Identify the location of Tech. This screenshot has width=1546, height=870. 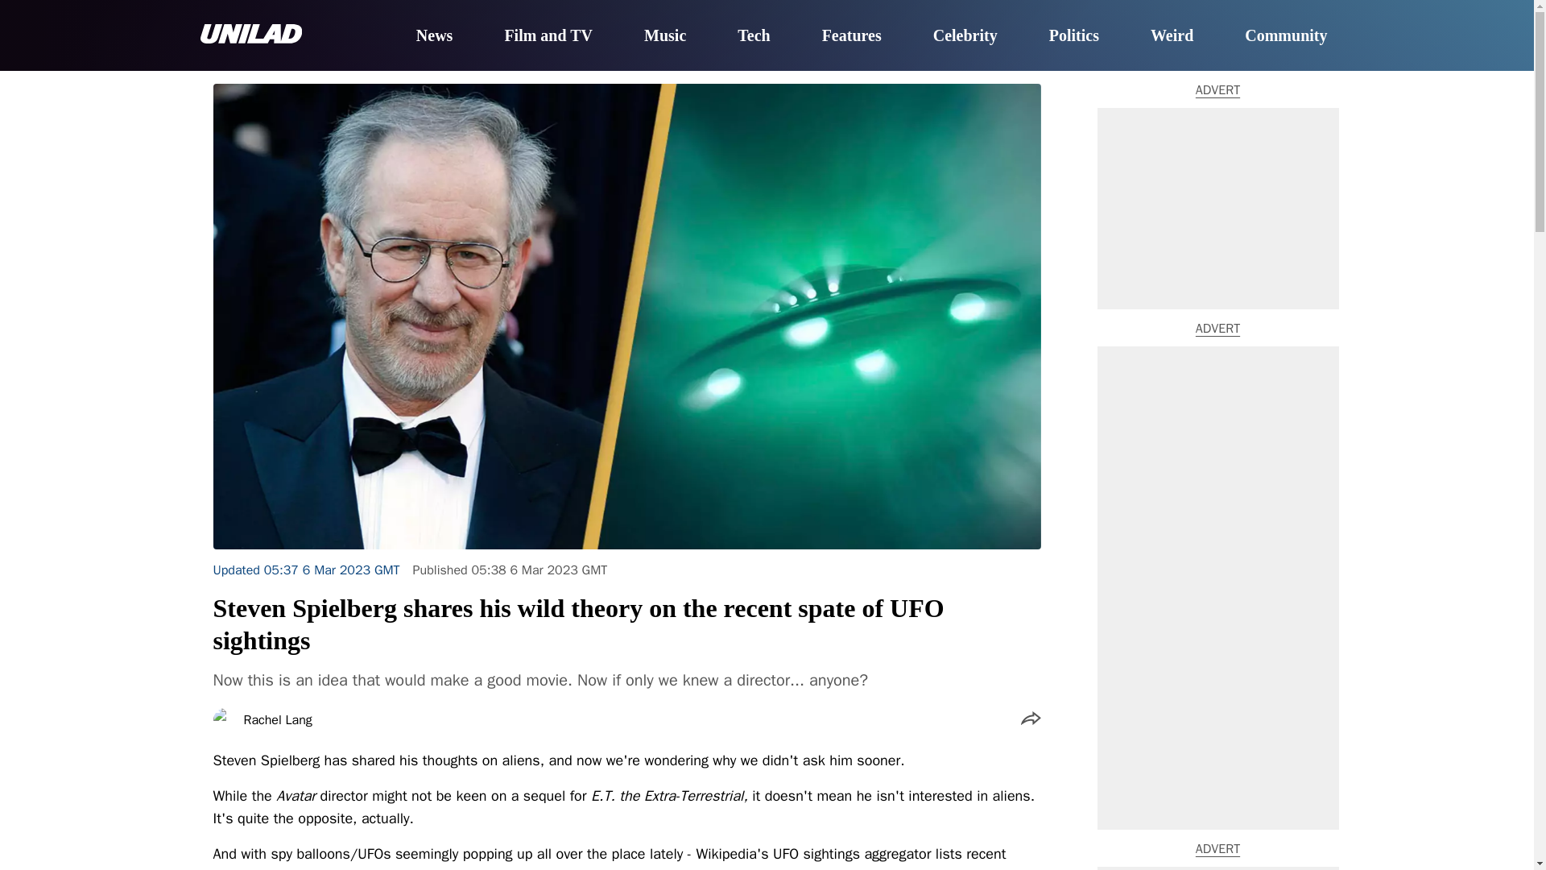
(754, 36).